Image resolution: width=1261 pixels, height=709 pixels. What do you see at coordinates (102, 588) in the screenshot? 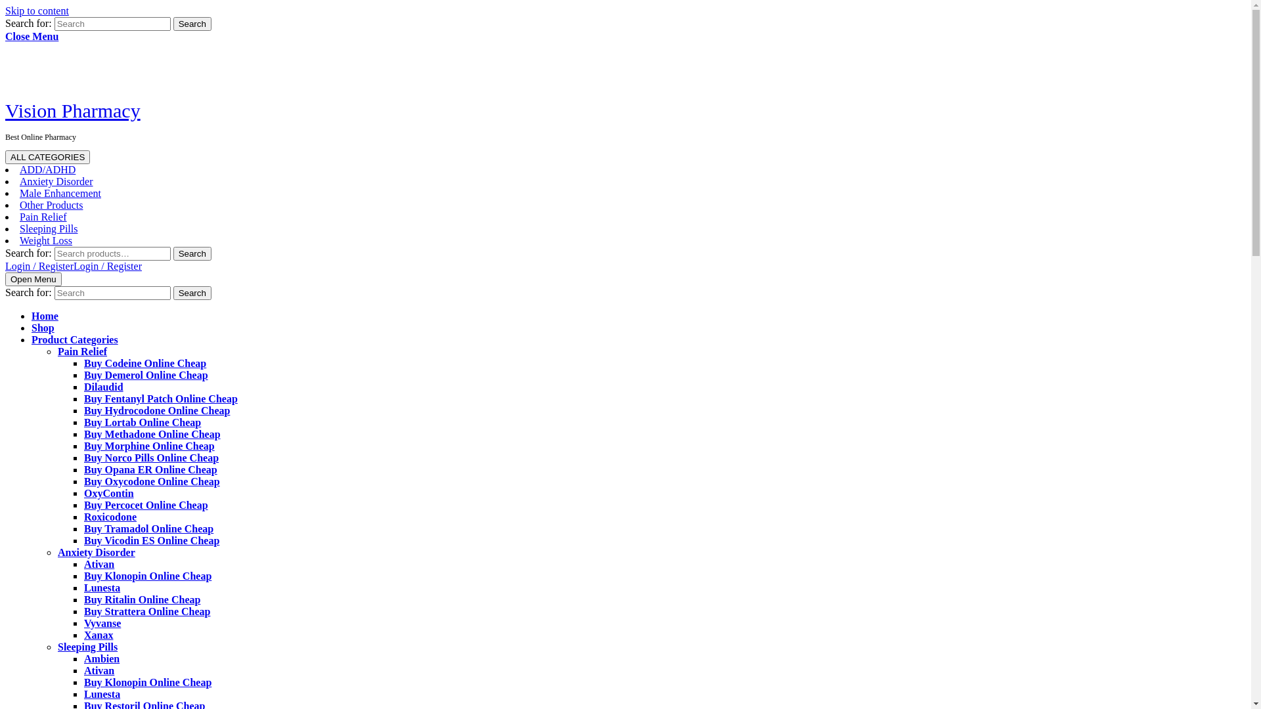
I see `Lunesta` at bounding box center [102, 588].